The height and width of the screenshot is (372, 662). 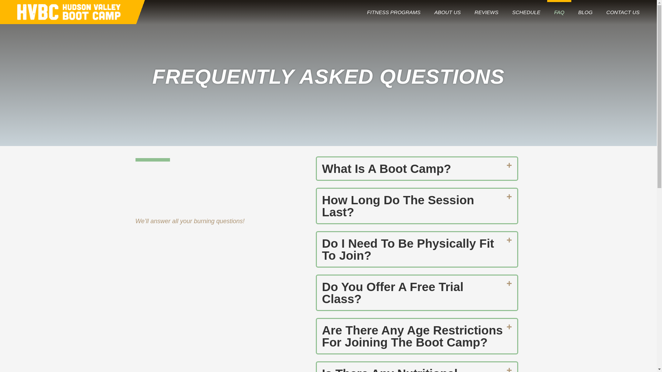 I want to click on How Long Do The Session Last?, so click(x=398, y=206).